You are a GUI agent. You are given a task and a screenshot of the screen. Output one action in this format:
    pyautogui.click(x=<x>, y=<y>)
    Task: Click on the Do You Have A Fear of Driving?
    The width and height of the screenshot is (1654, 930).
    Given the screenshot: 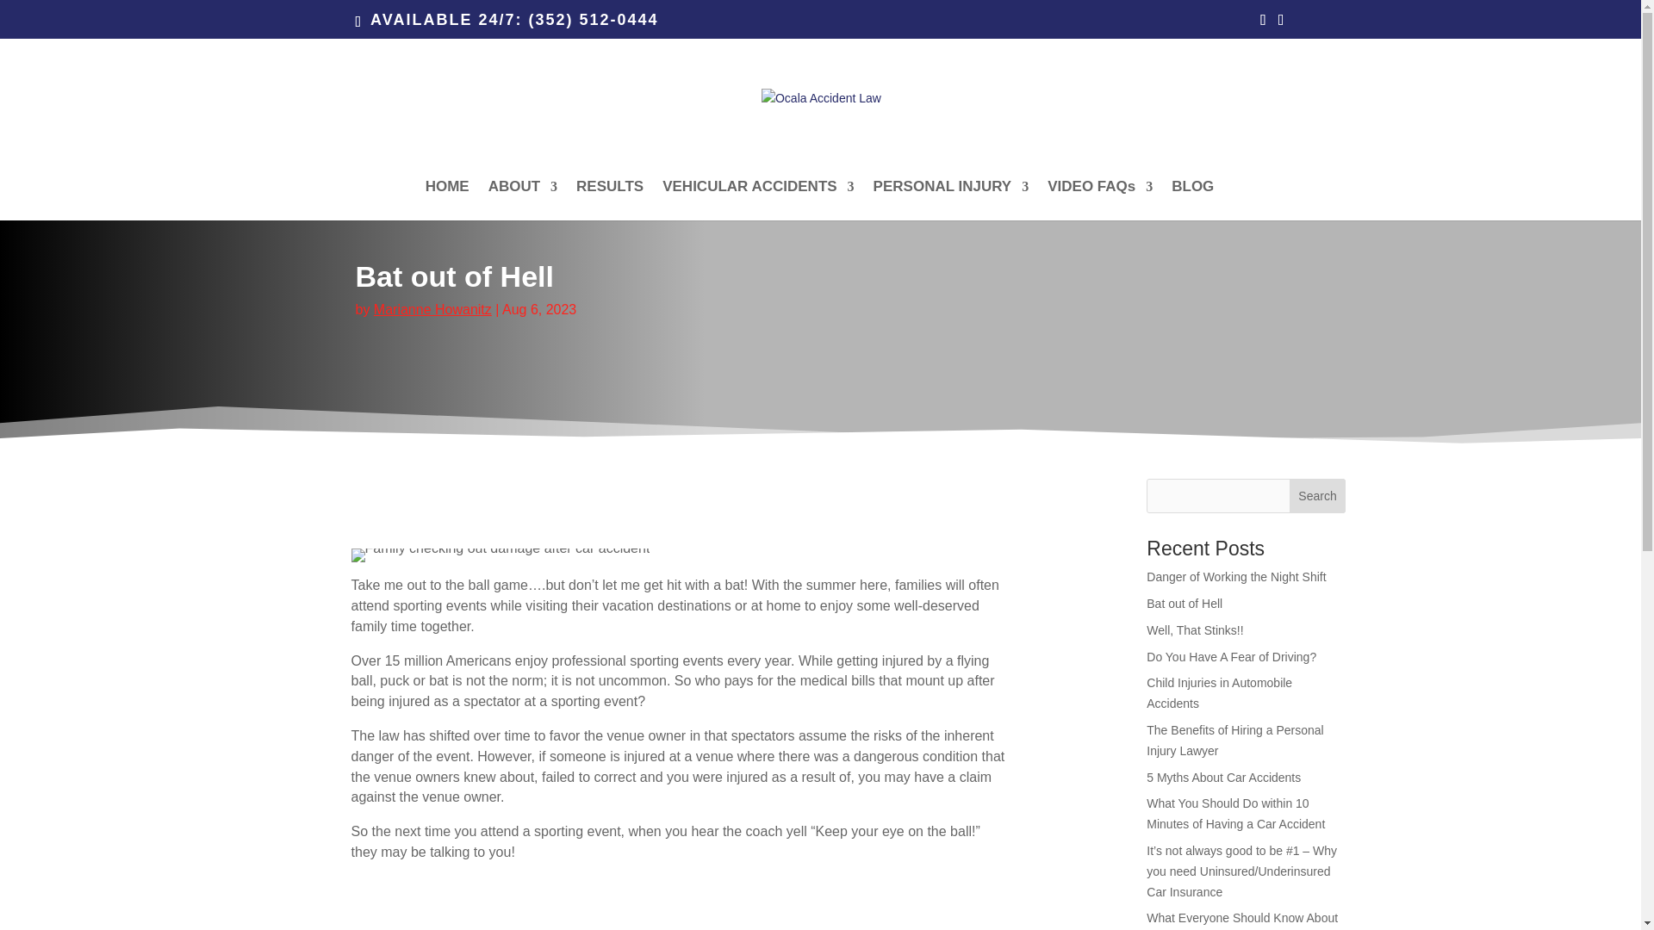 What is the action you would take?
    pyautogui.click(x=1231, y=656)
    